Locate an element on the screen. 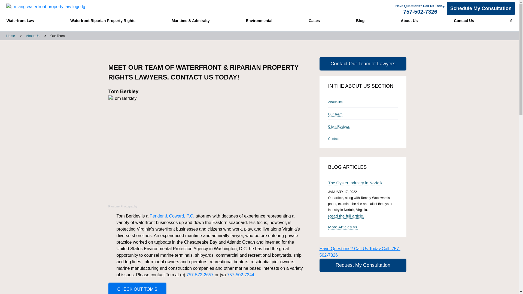 This screenshot has width=523, height=294. Check out Tom's LinkedIn Profile is located at coordinates (137, 288).